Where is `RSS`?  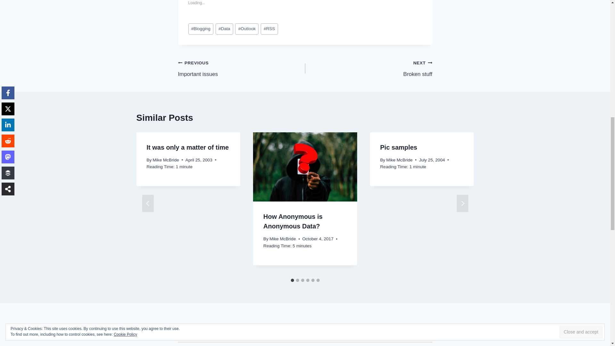
RSS is located at coordinates (269, 29).